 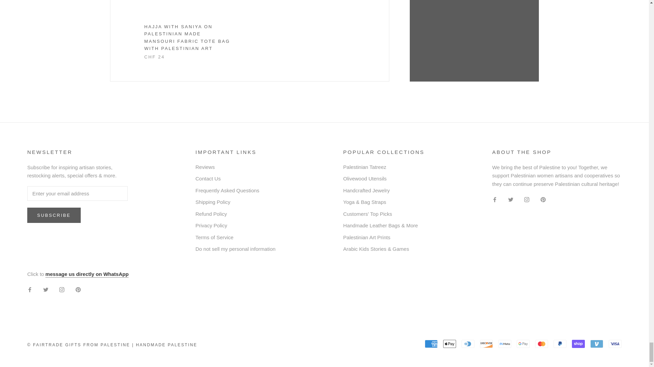 What do you see at coordinates (468, 344) in the screenshot?
I see `Diners Club` at bounding box center [468, 344].